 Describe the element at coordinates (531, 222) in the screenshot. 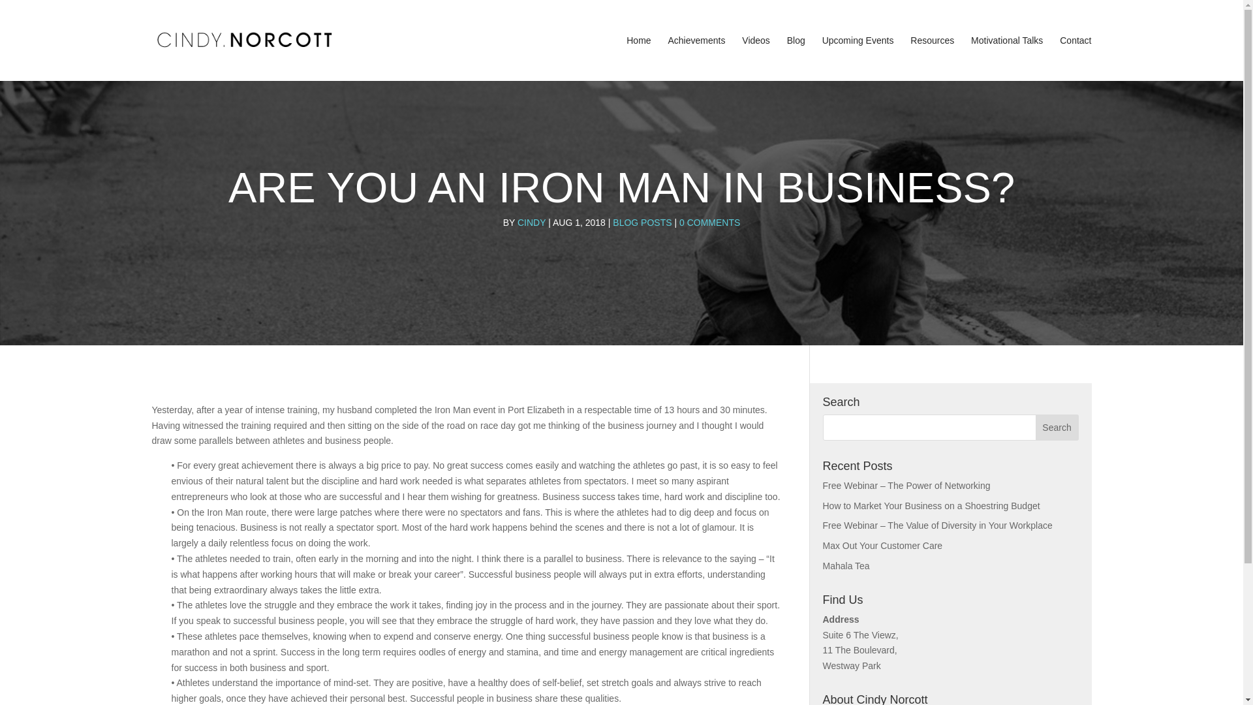

I see `CINDY` at that location.